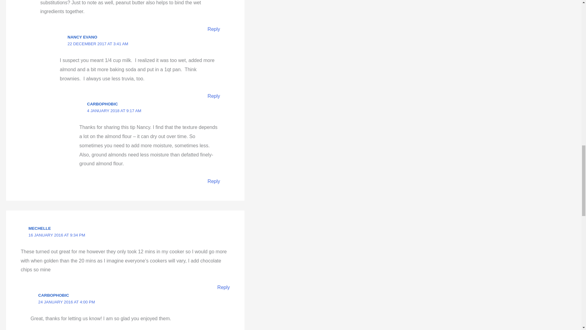  Describe the element at coordinates (214, 181) in the screenshot. I see `Reply` at that location.